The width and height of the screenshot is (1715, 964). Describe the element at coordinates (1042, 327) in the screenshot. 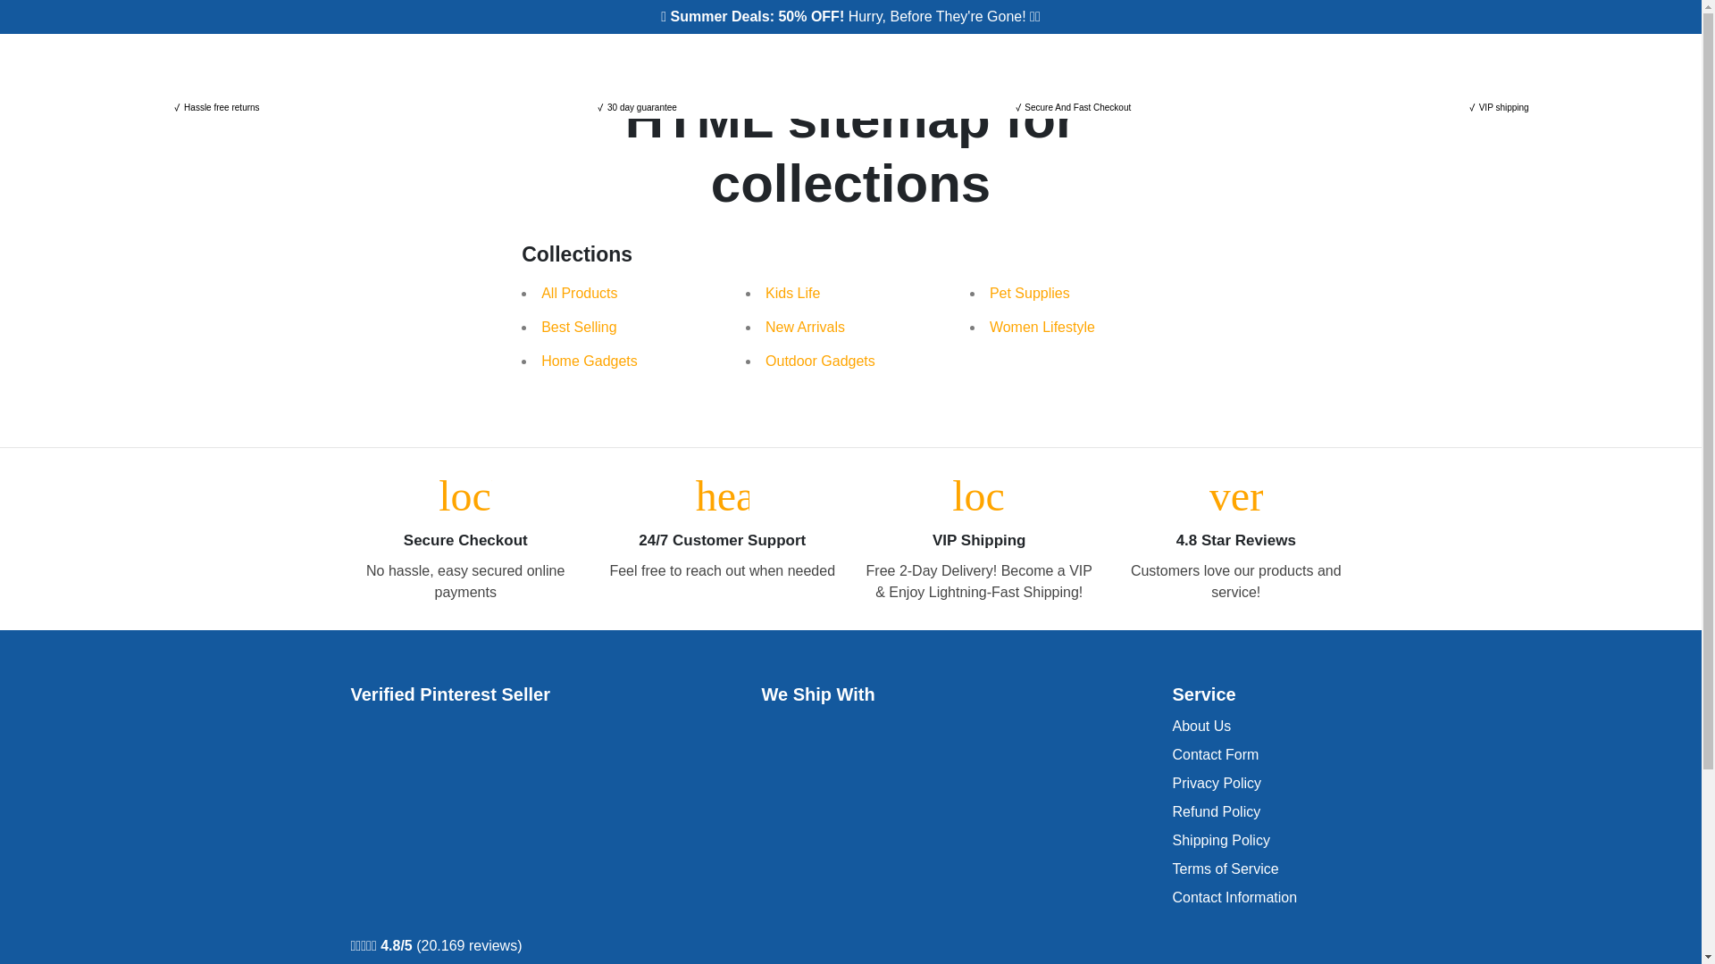

I see `Women Lifestyle` at that location.